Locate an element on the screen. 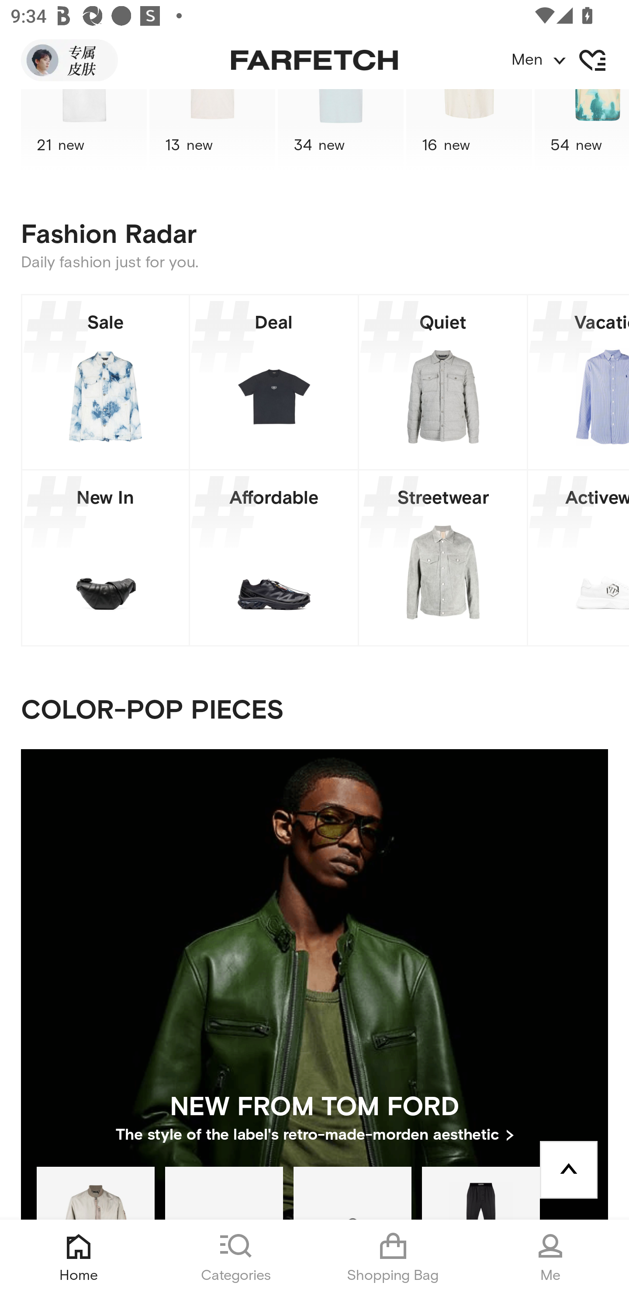  Categories is located at coordinates (236, 1256).